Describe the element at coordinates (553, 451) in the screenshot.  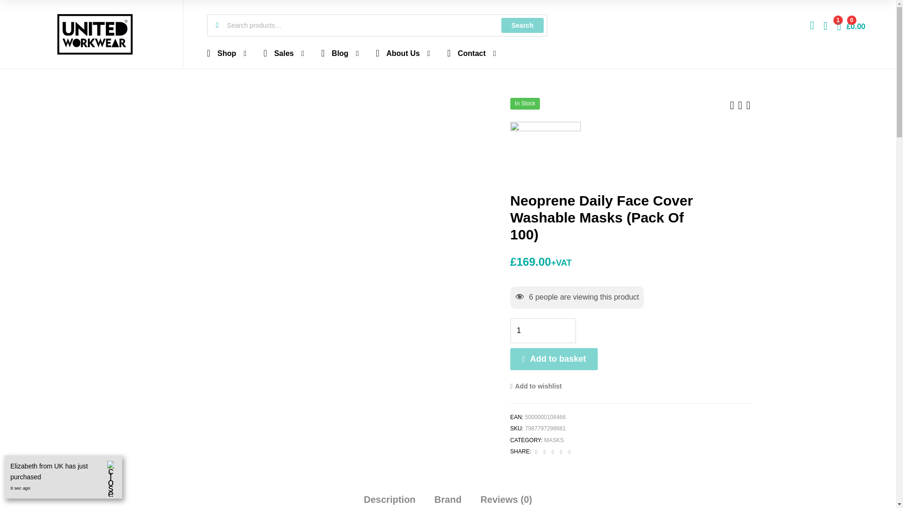
I see `Share on LinkedIn` at that location.